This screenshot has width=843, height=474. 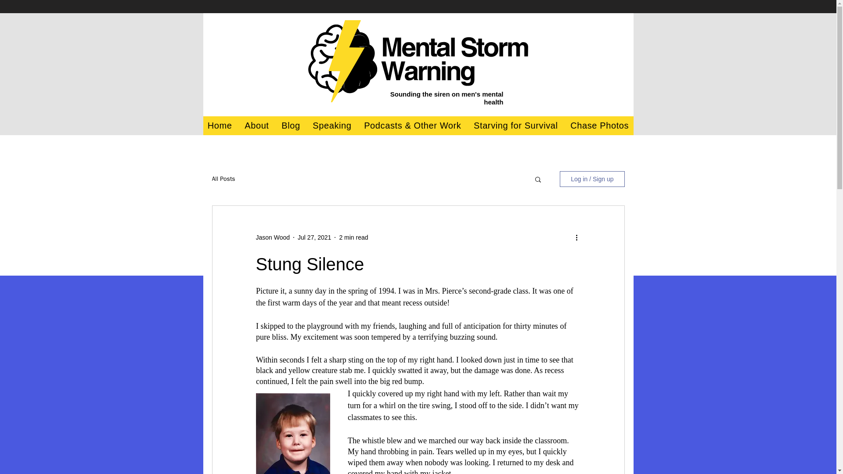 I want to click on Jul 27, 2021, so click(x=314, y=237).